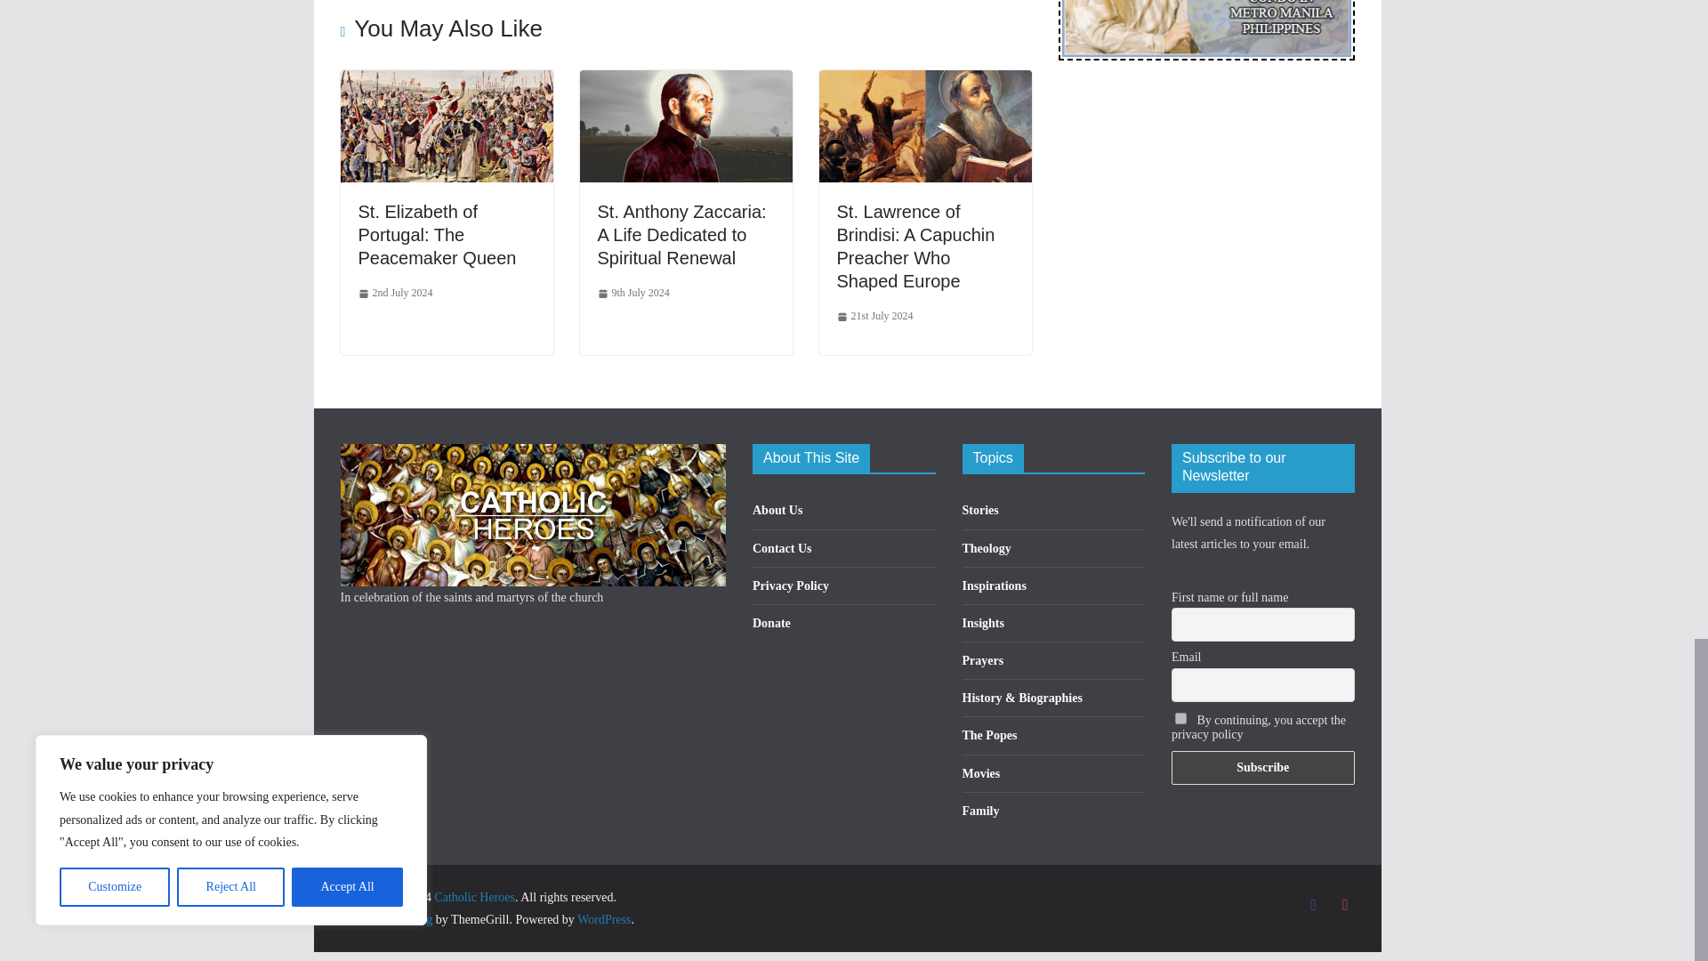 Image resolution: width=1708 pixels, height=961 pixels. Describe the element at coordinates (394, 294) in the screenshot. I see `11:28 am` at that location.